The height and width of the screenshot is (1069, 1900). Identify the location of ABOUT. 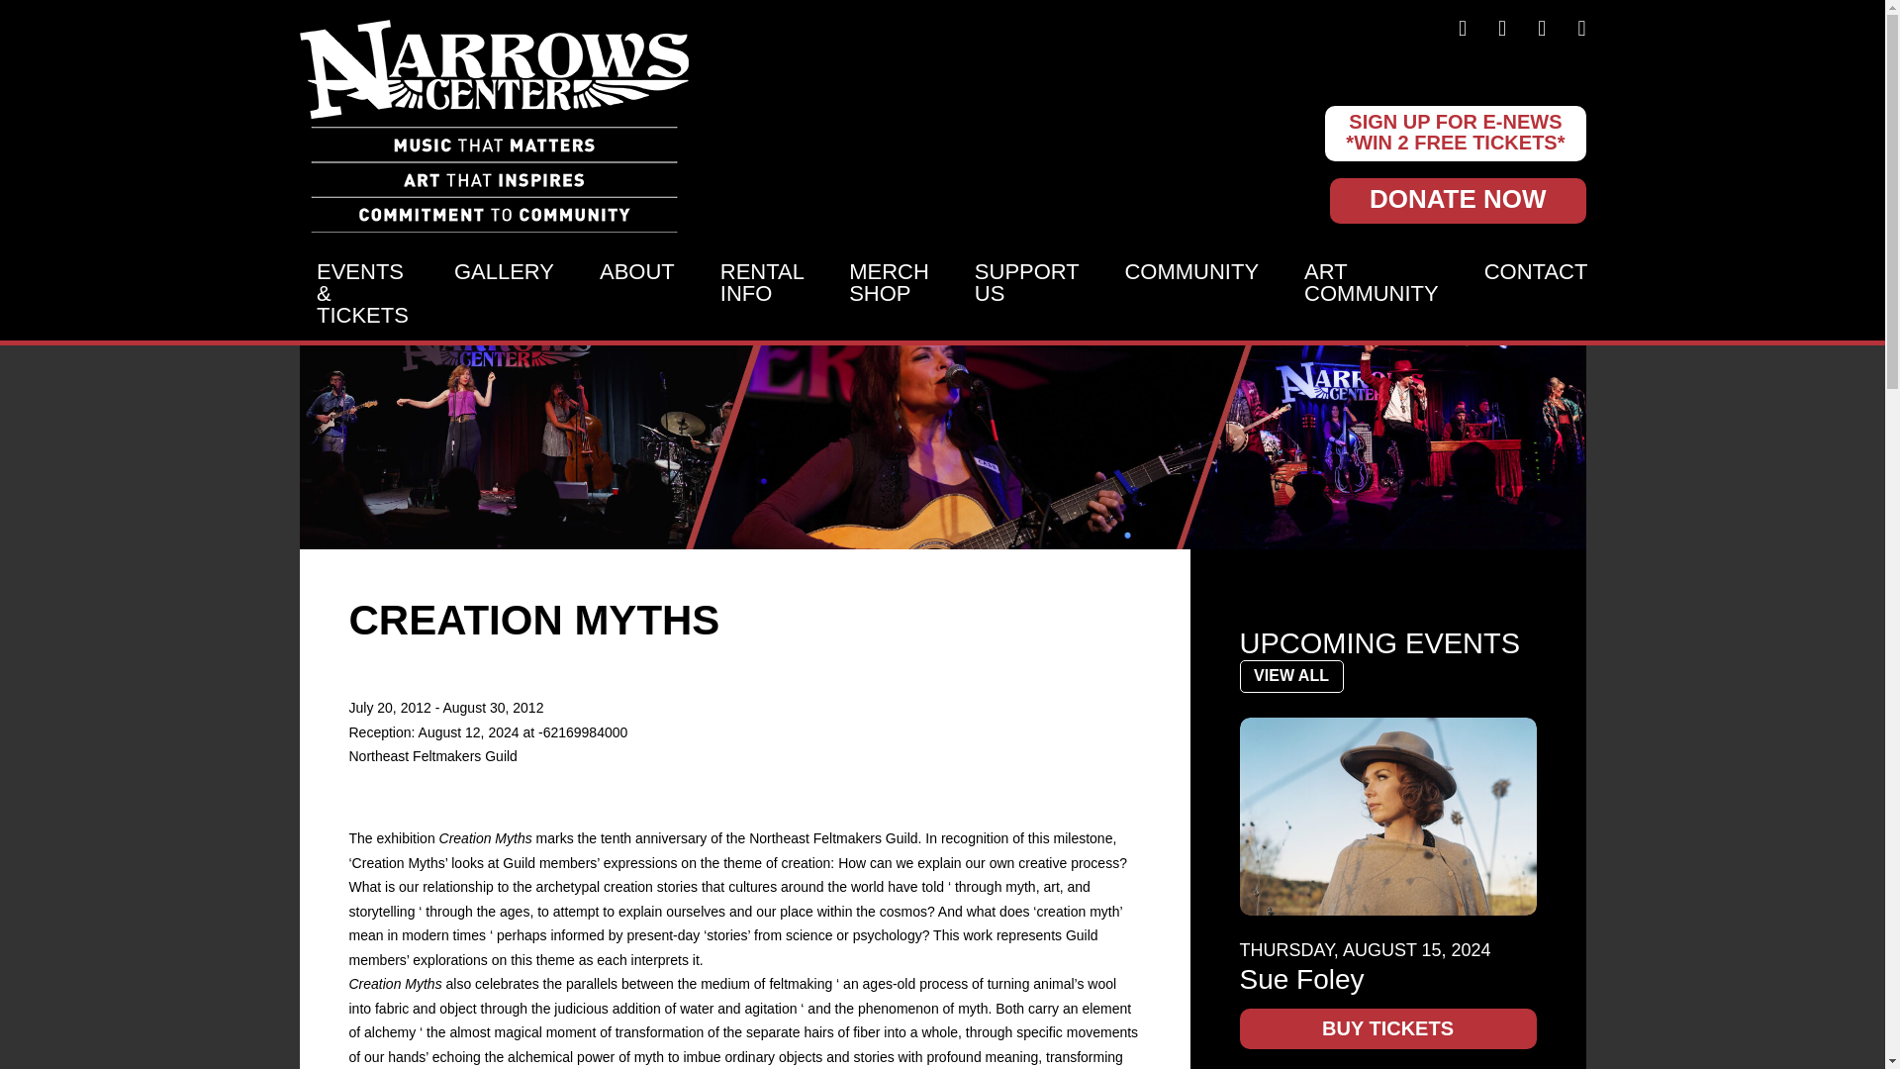
(637, 295).